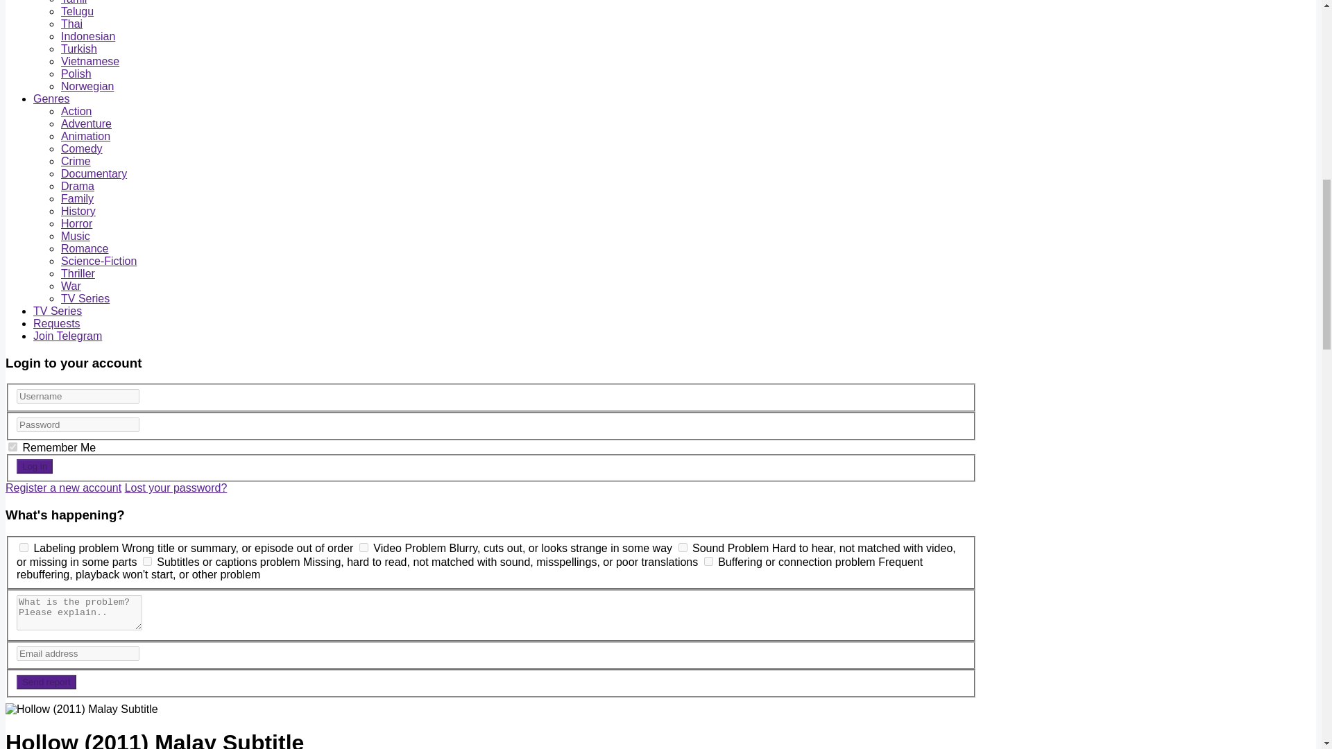 This screenshot has height=749, width=1332. I want to click on Send report, so click(46, 682).